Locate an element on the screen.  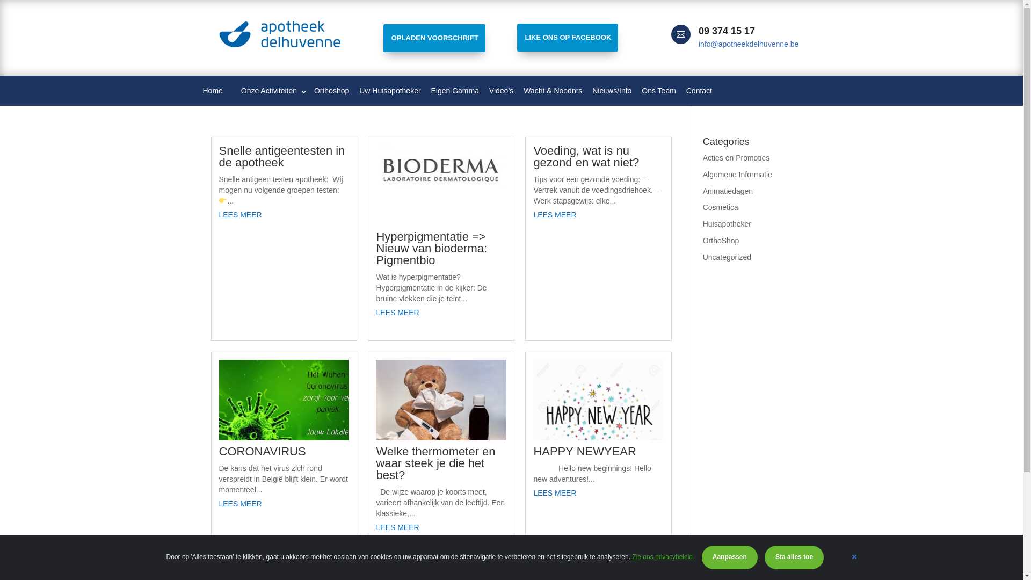
LEES MEER is located at coordinates (598, 493).